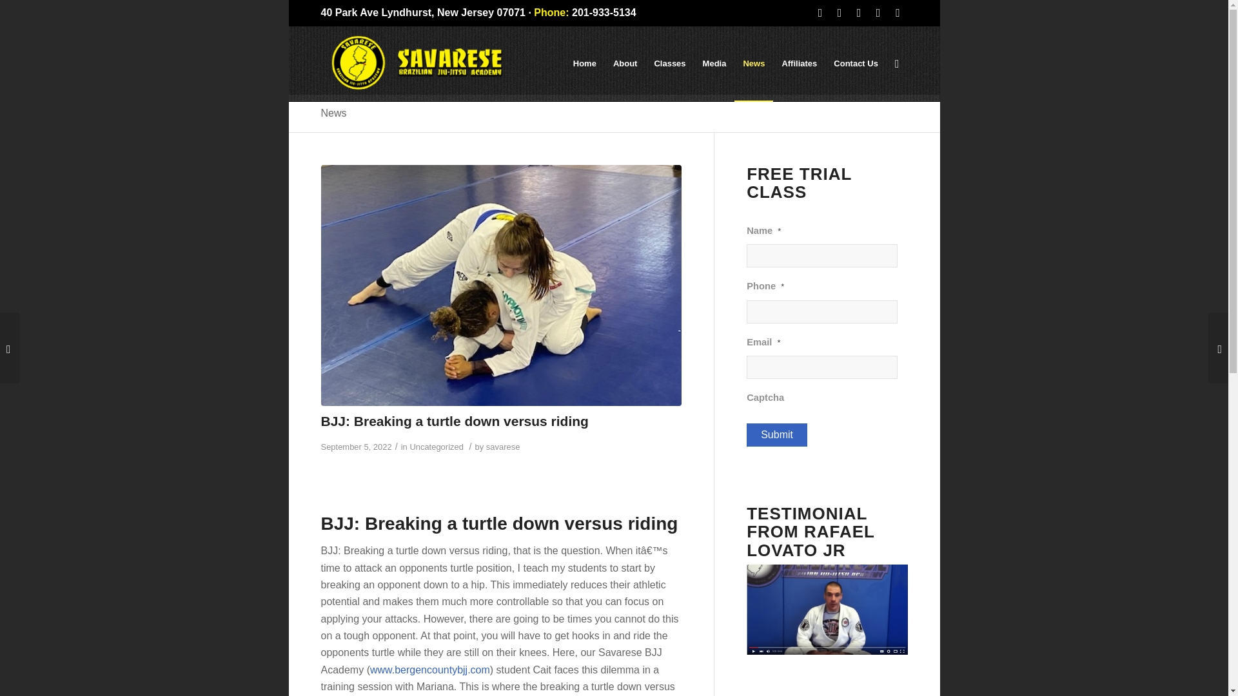  What do you see at coordinates (604, 12) in the screenshot?
I see `201-933-5134` at bounding box center [604, 12].